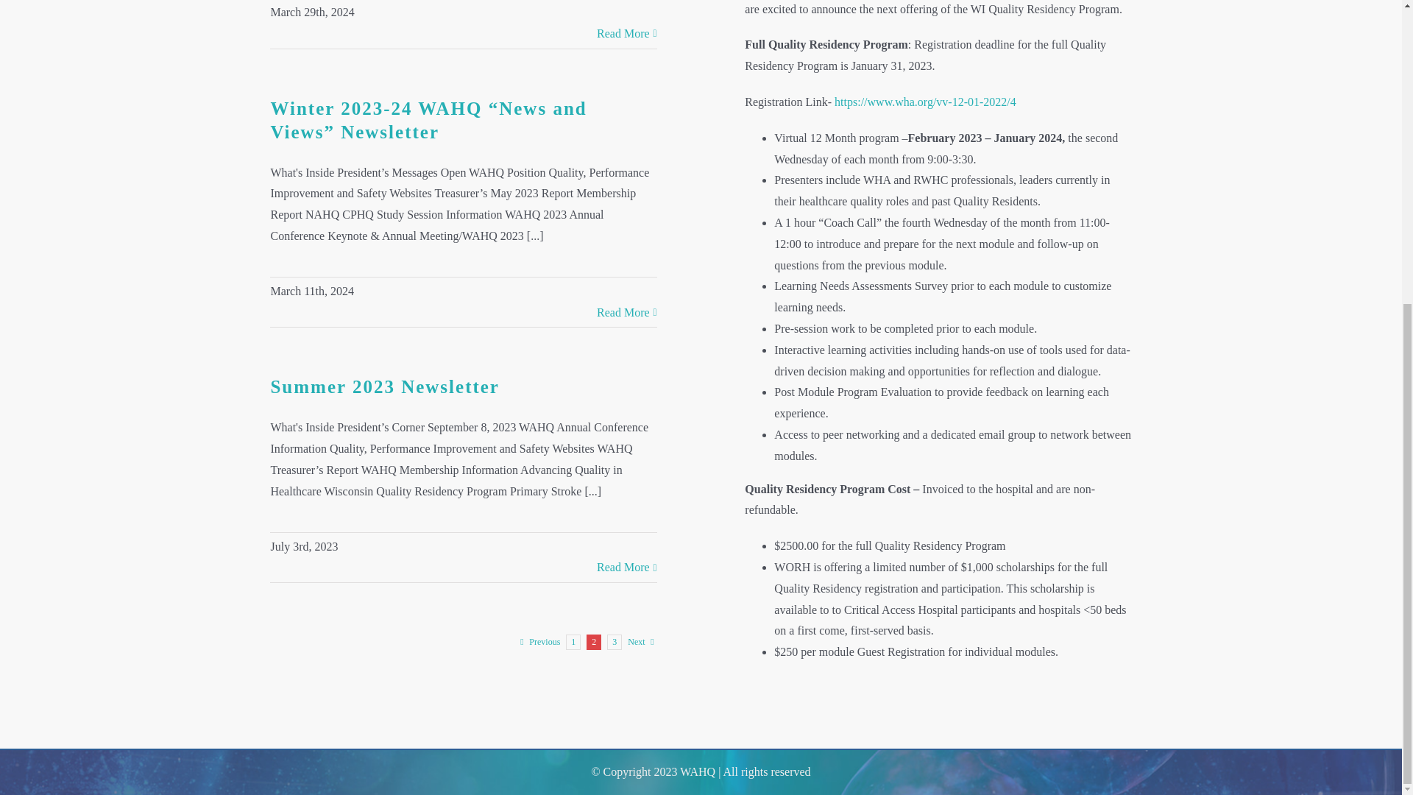 This screenshot has width=1413, height=795. Describe the element at coordinates (623, 313) in the screenshot. I see `Read More` at that location.